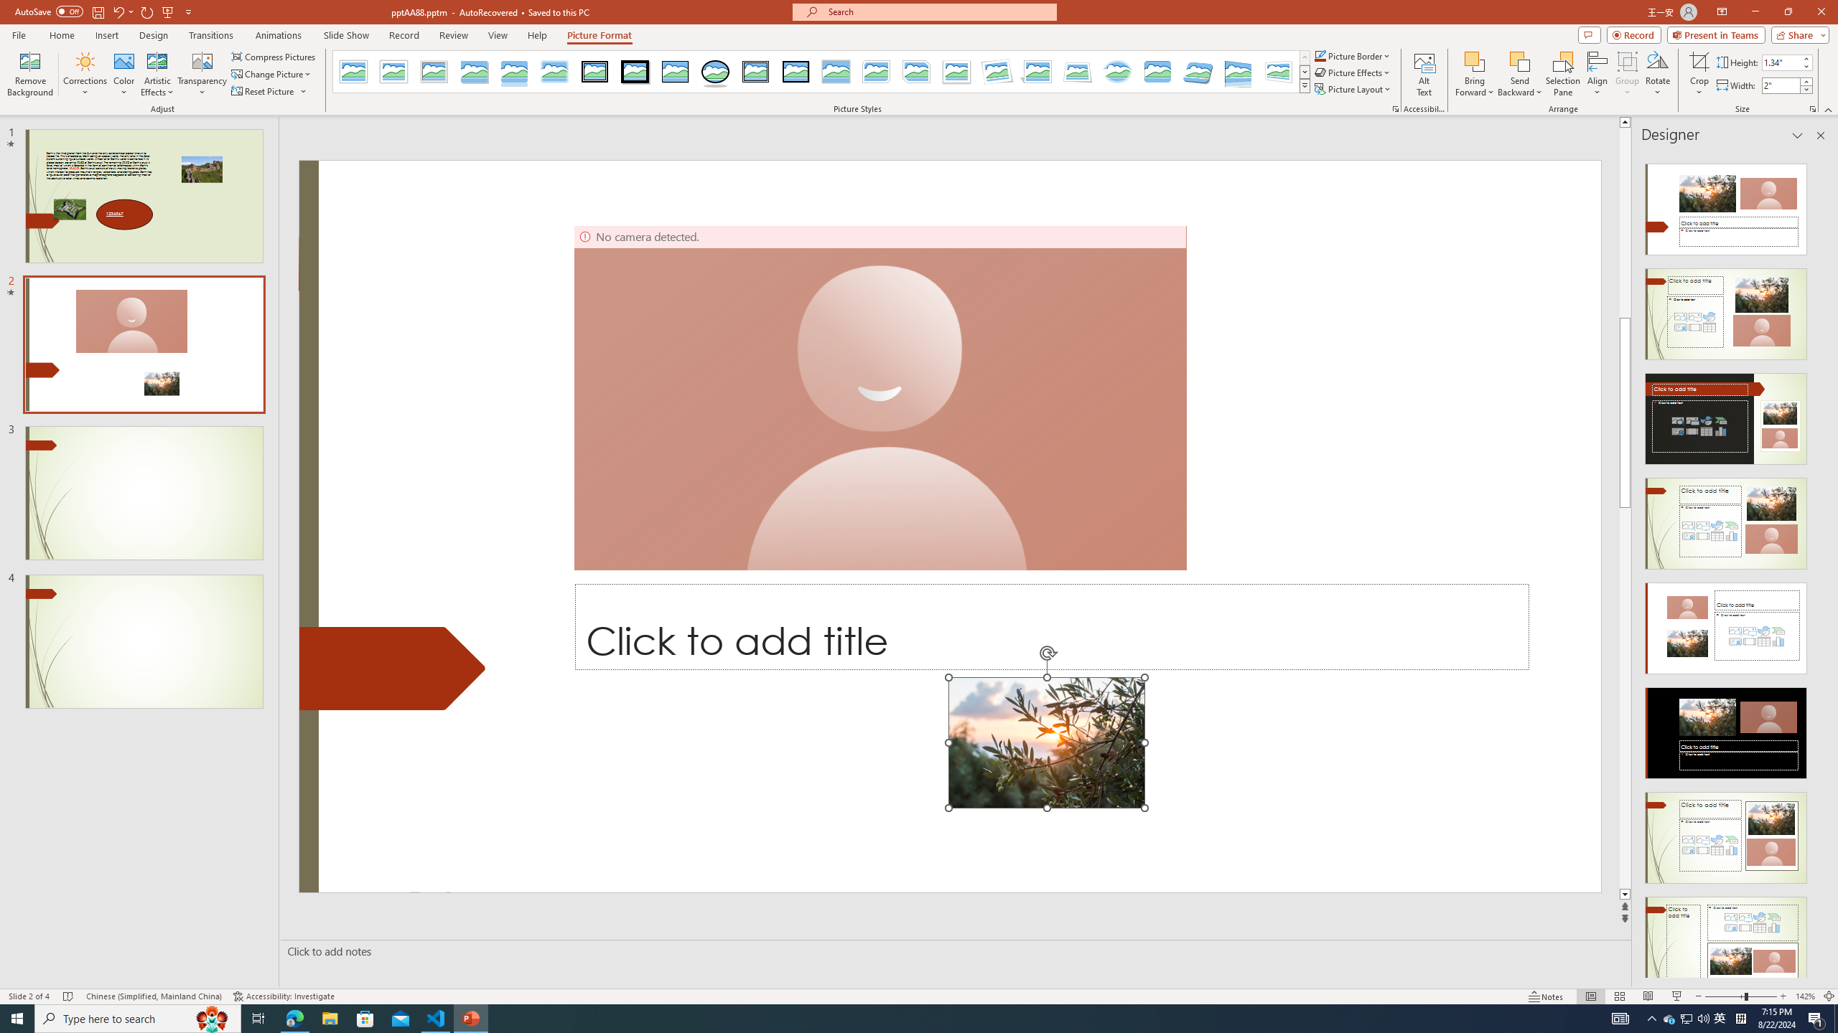 The width and height of the screenshot is (1838, 1033). Describe the element at coordinates (1353, 72) in the screenshot. I see `Picture Effects` at that location.